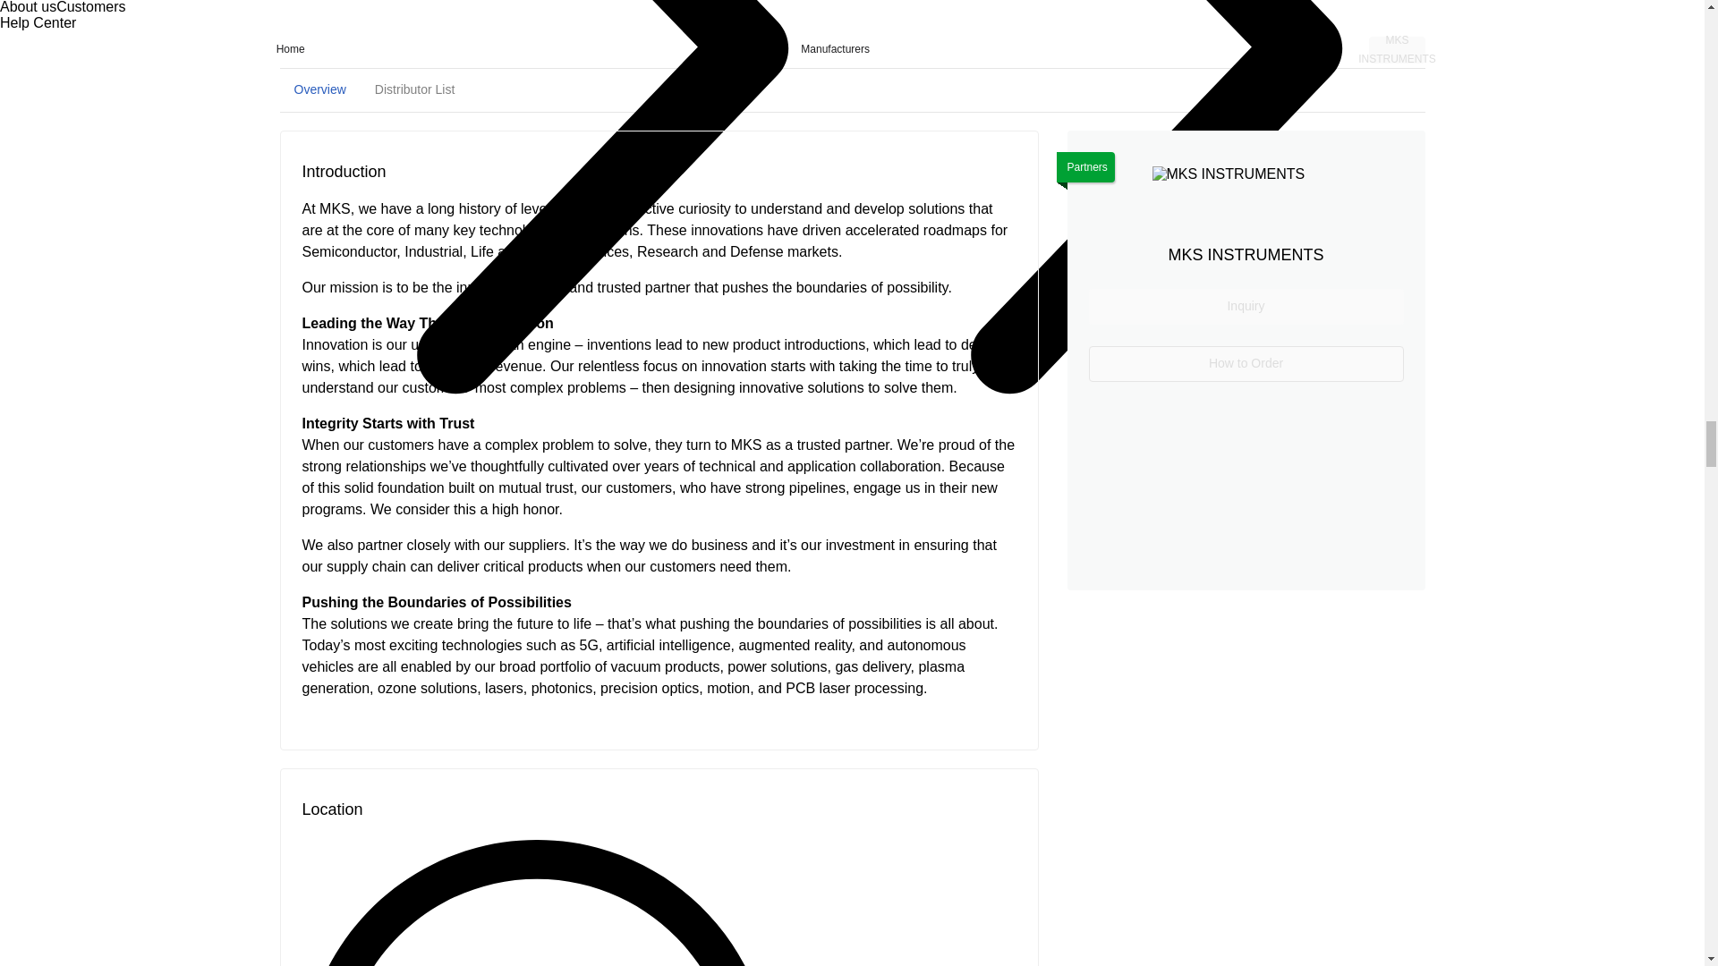 The height and width of the screenshot is (966, 1718). Describe the element at coordinates (415, 89) in the screenshot. I see `Distributor List` at that location.